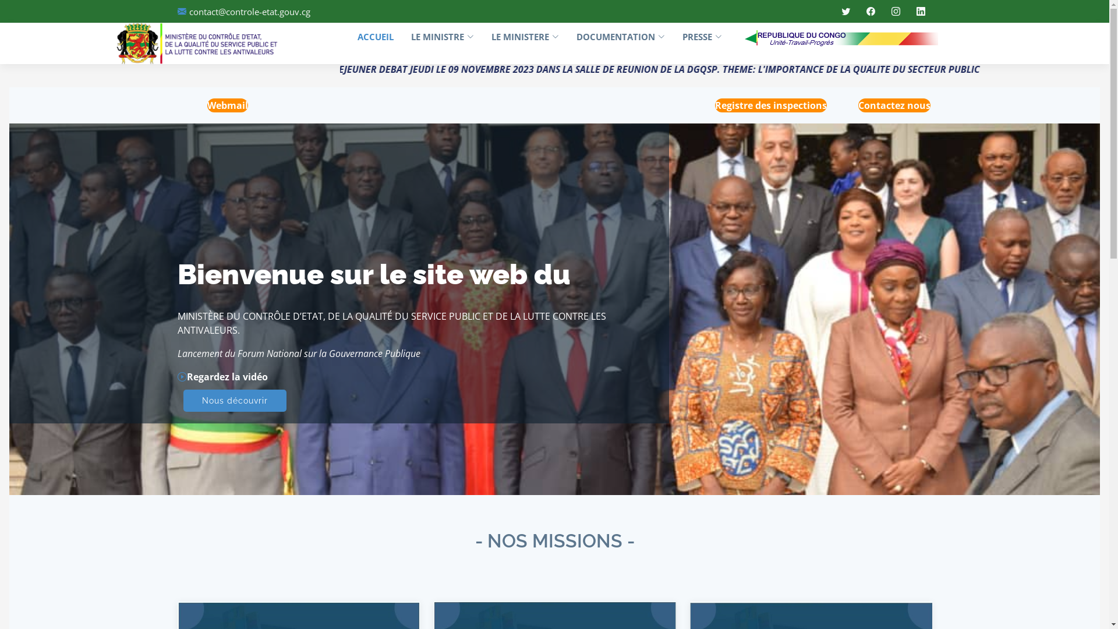 The image size is (1118, 629). Describe the element at coordinates (228, 105) in the screenshot. I see `Webmail` at that location.